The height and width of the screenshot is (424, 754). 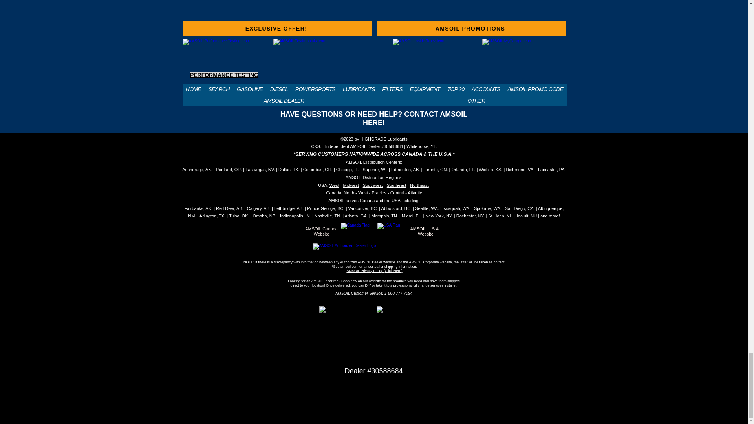 I want to click on AMSOIL Inside Track Icon, so click(x=434, y=60).